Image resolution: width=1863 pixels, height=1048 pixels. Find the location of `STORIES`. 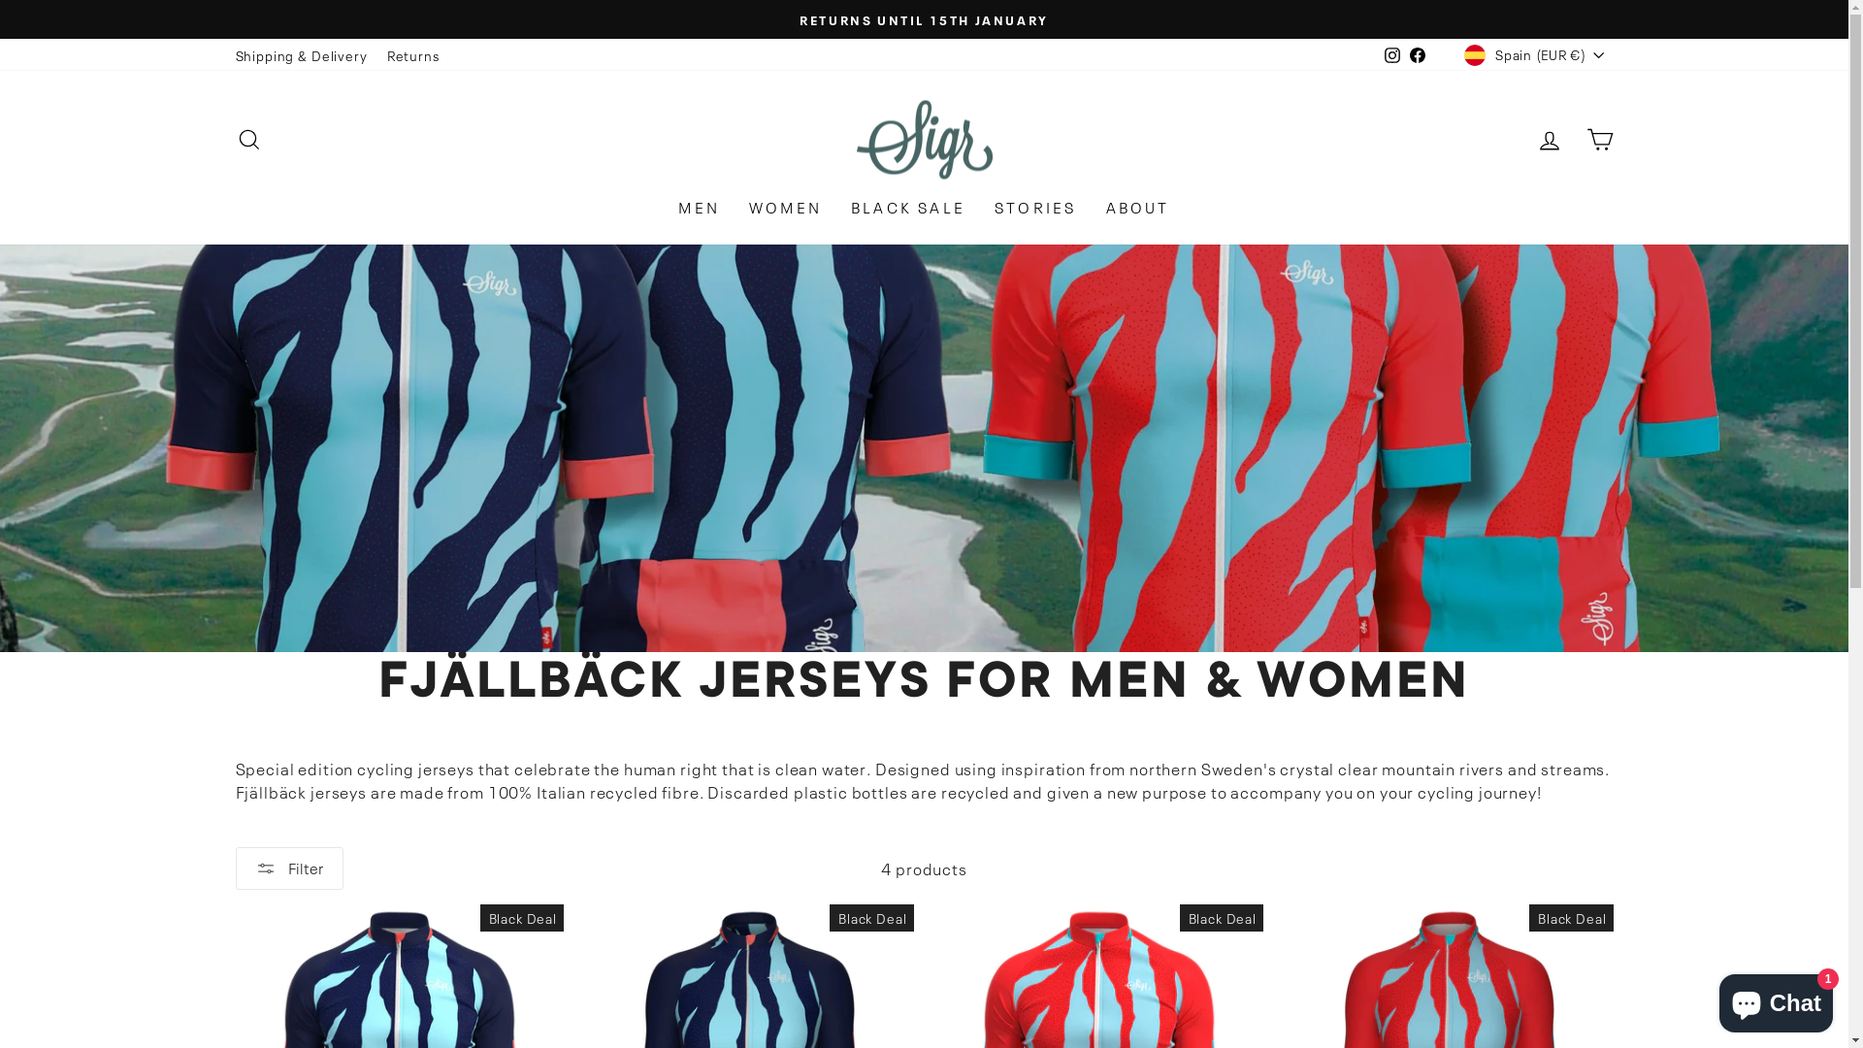

STORIES is located at coordinates (1034, 206).